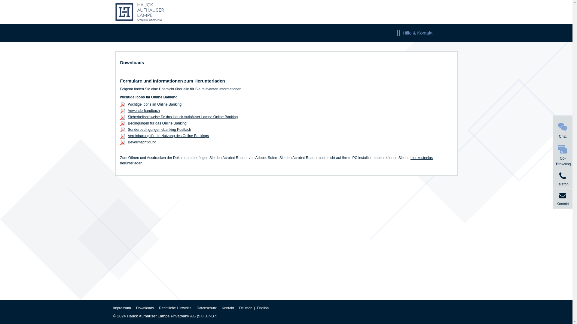  I want to click on Downloads, so click(145, 308).